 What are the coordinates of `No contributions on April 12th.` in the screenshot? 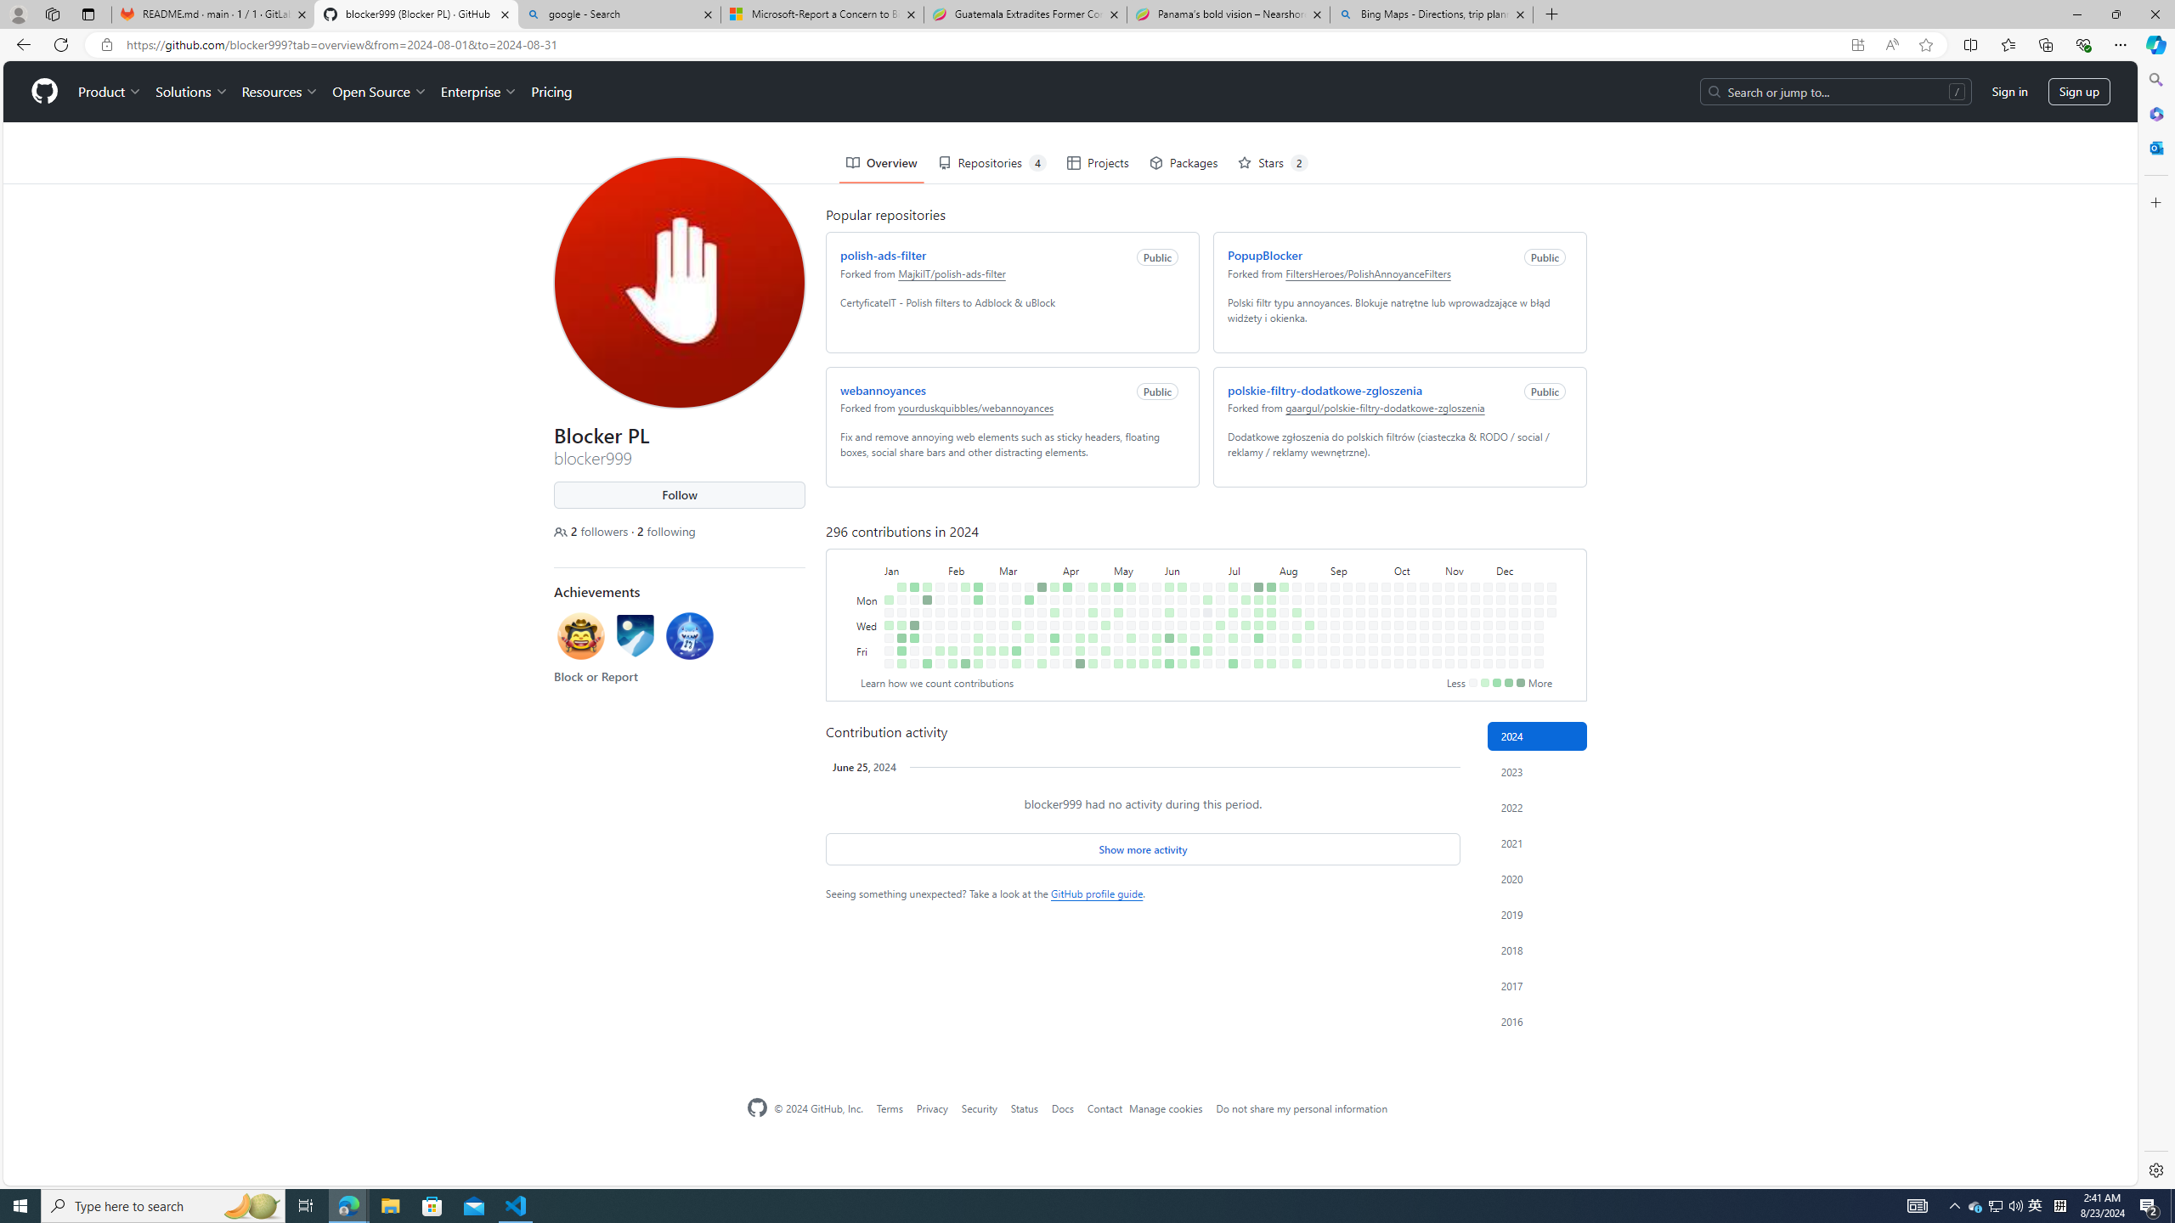 It's located at (1063, 589).